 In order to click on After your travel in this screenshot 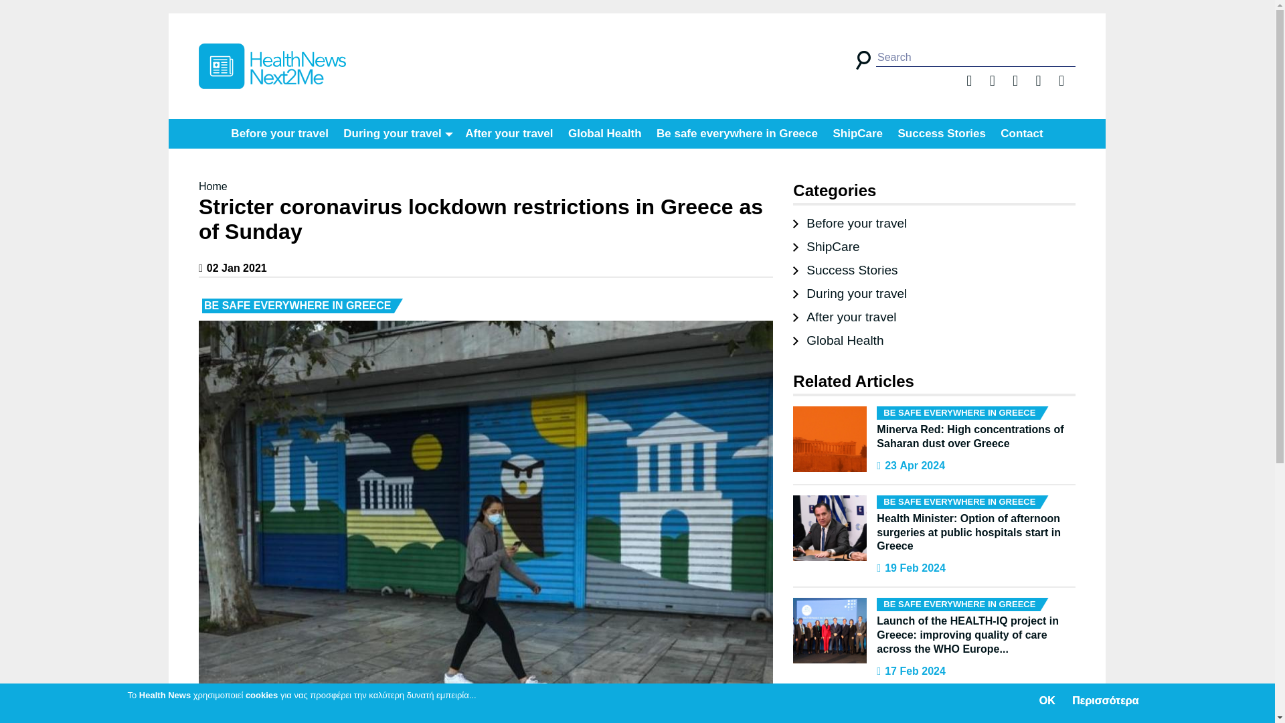, I will do `click(844, 317)`.